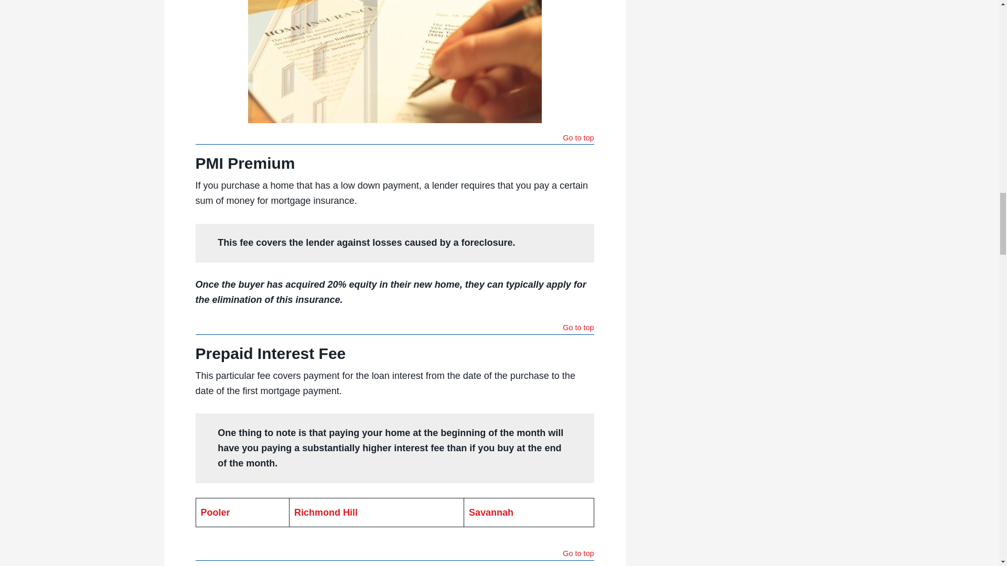 This screenshot has height=566, width=1007. I want to click on Go to top, so click(578, 329).